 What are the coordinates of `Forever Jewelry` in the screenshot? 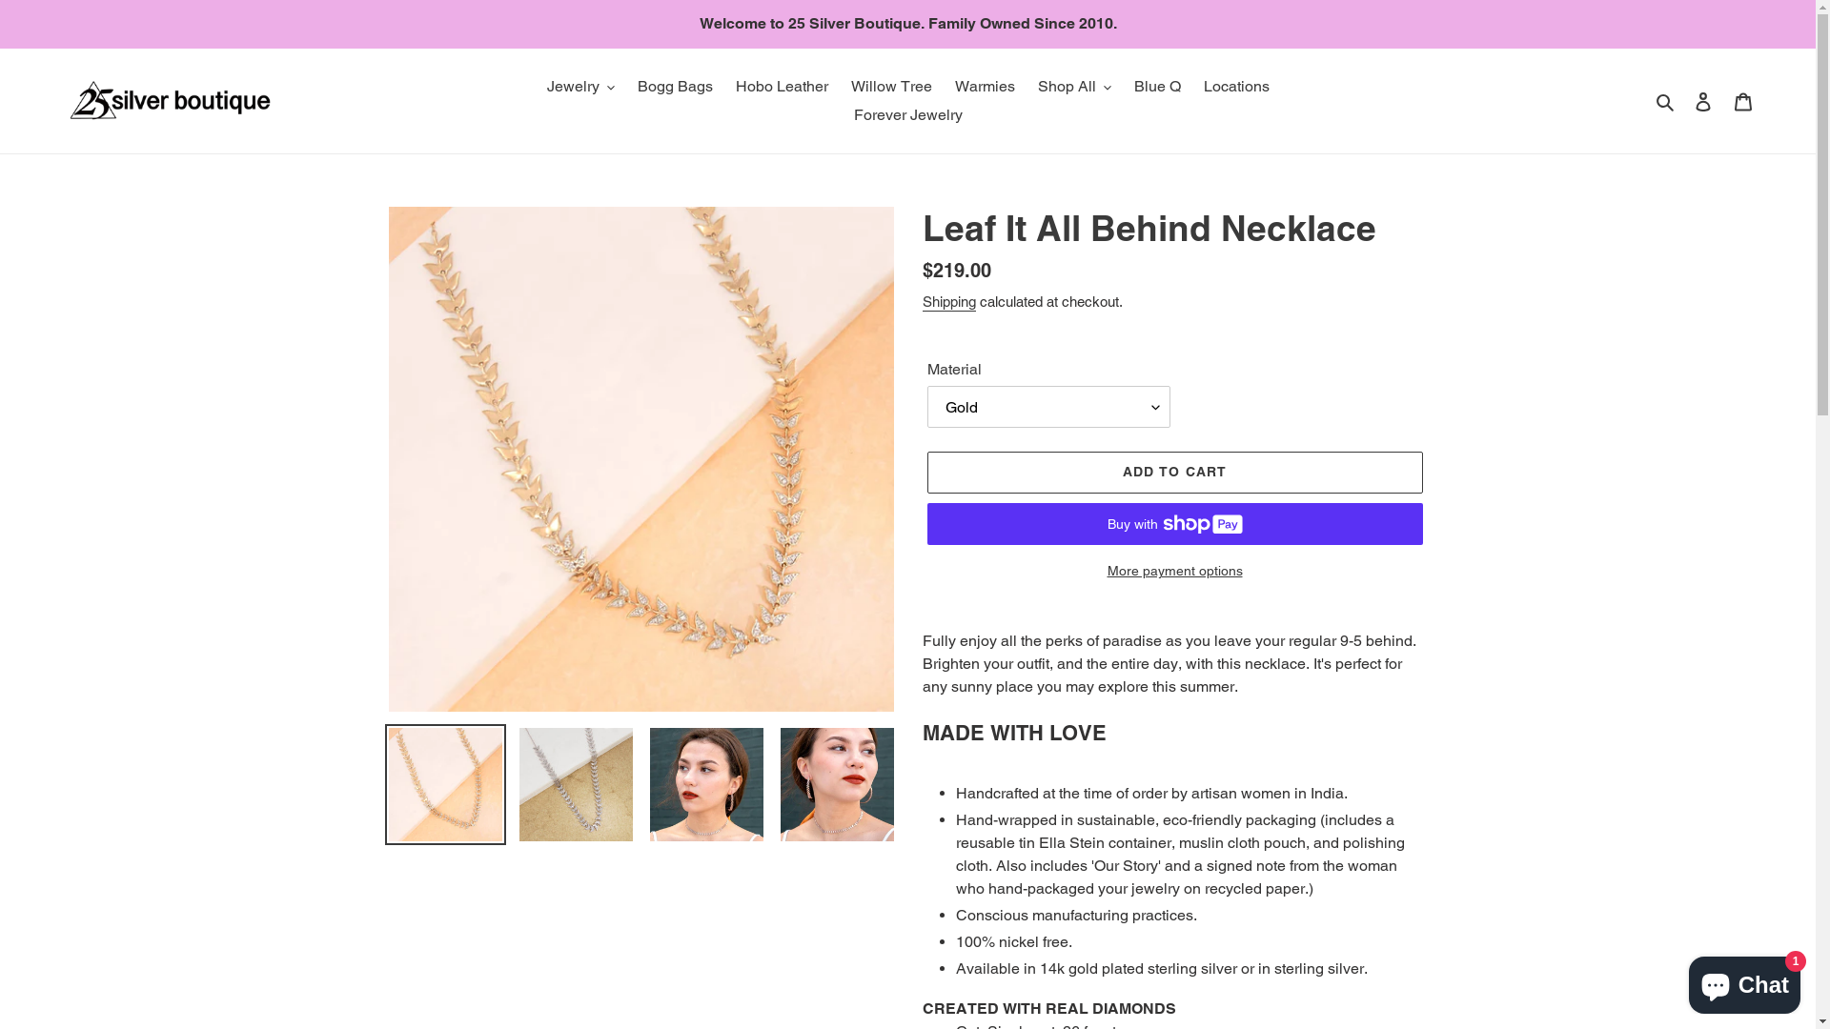 It's located at (908, 115).